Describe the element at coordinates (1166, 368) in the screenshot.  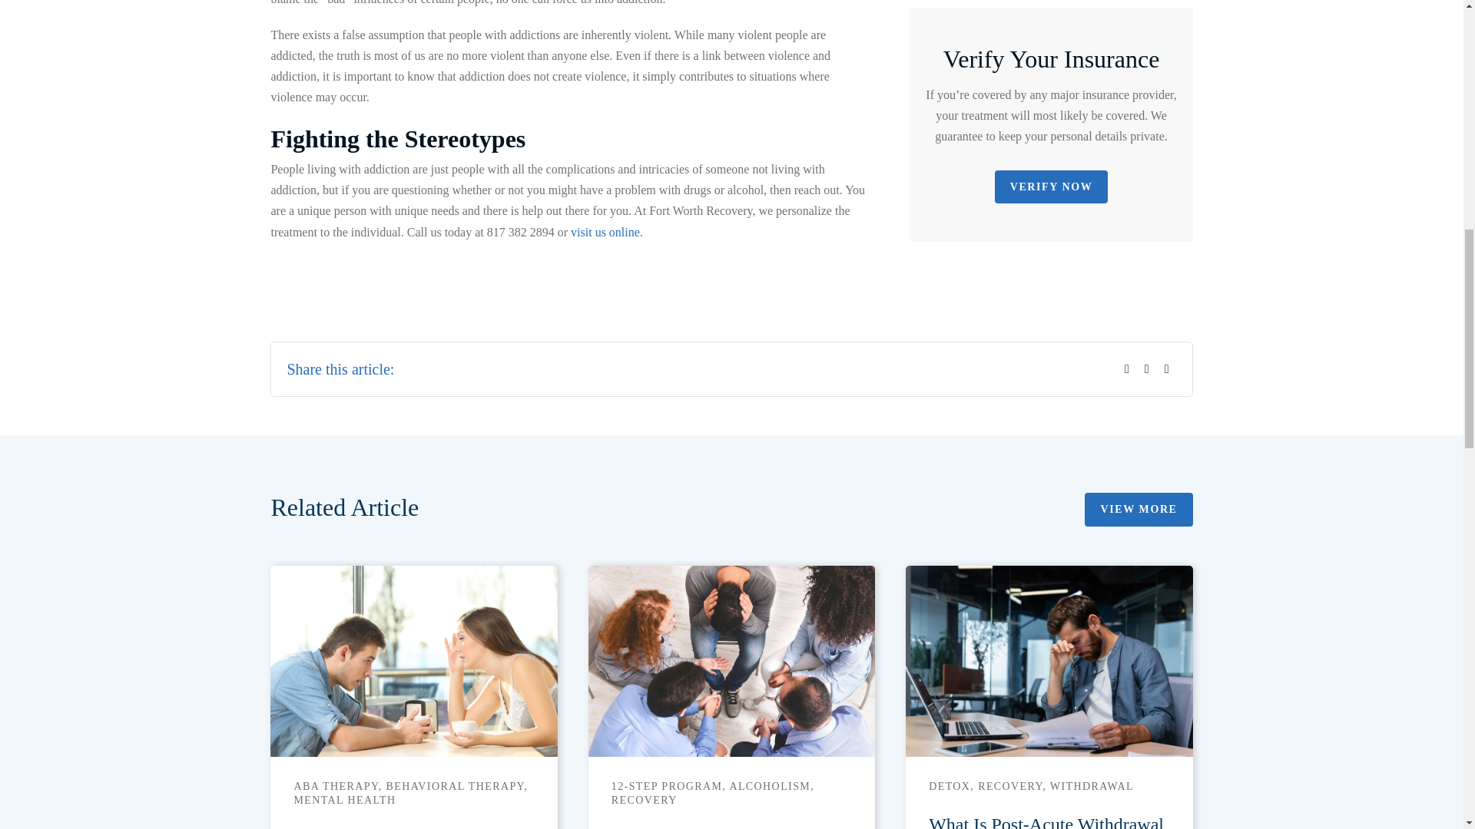
I see `LinkedIn` at that location.